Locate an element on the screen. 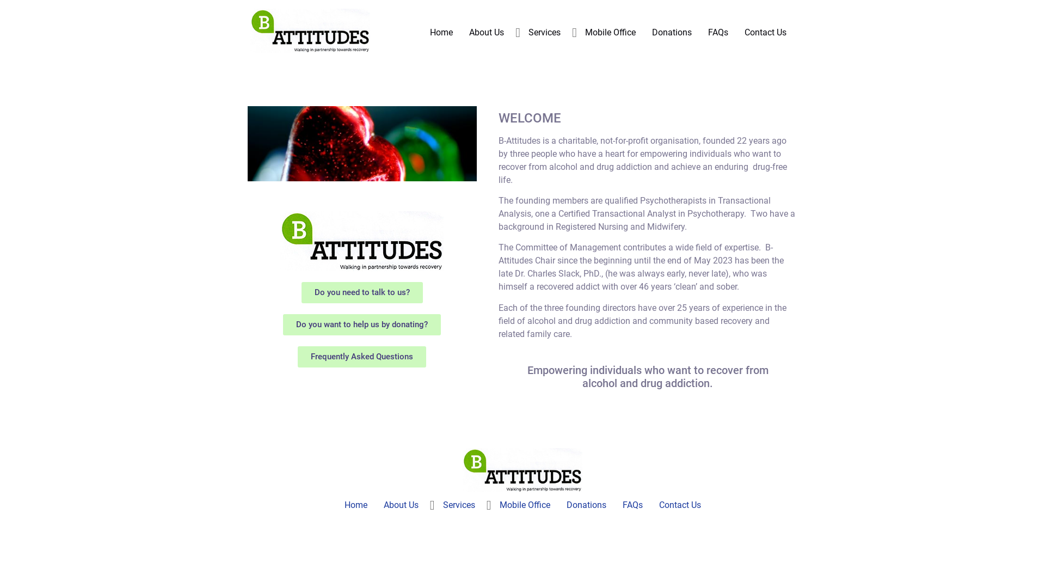  FAQs is located at coordinates (718, 33).